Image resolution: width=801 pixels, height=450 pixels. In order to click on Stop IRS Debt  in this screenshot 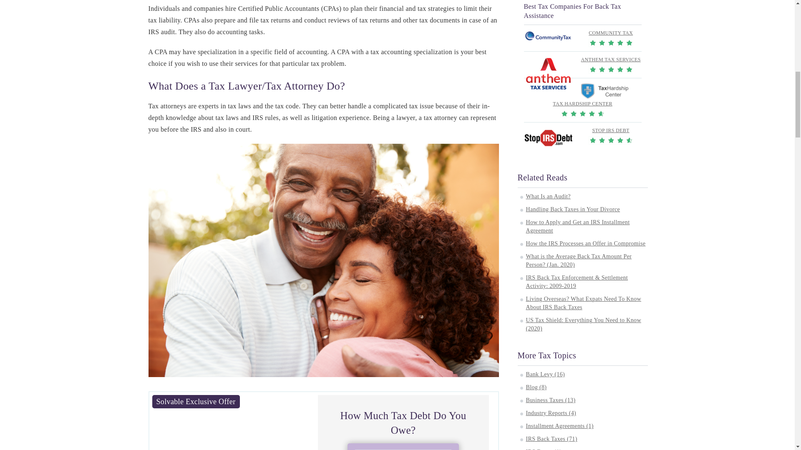, I will do `click(548, 137)`.